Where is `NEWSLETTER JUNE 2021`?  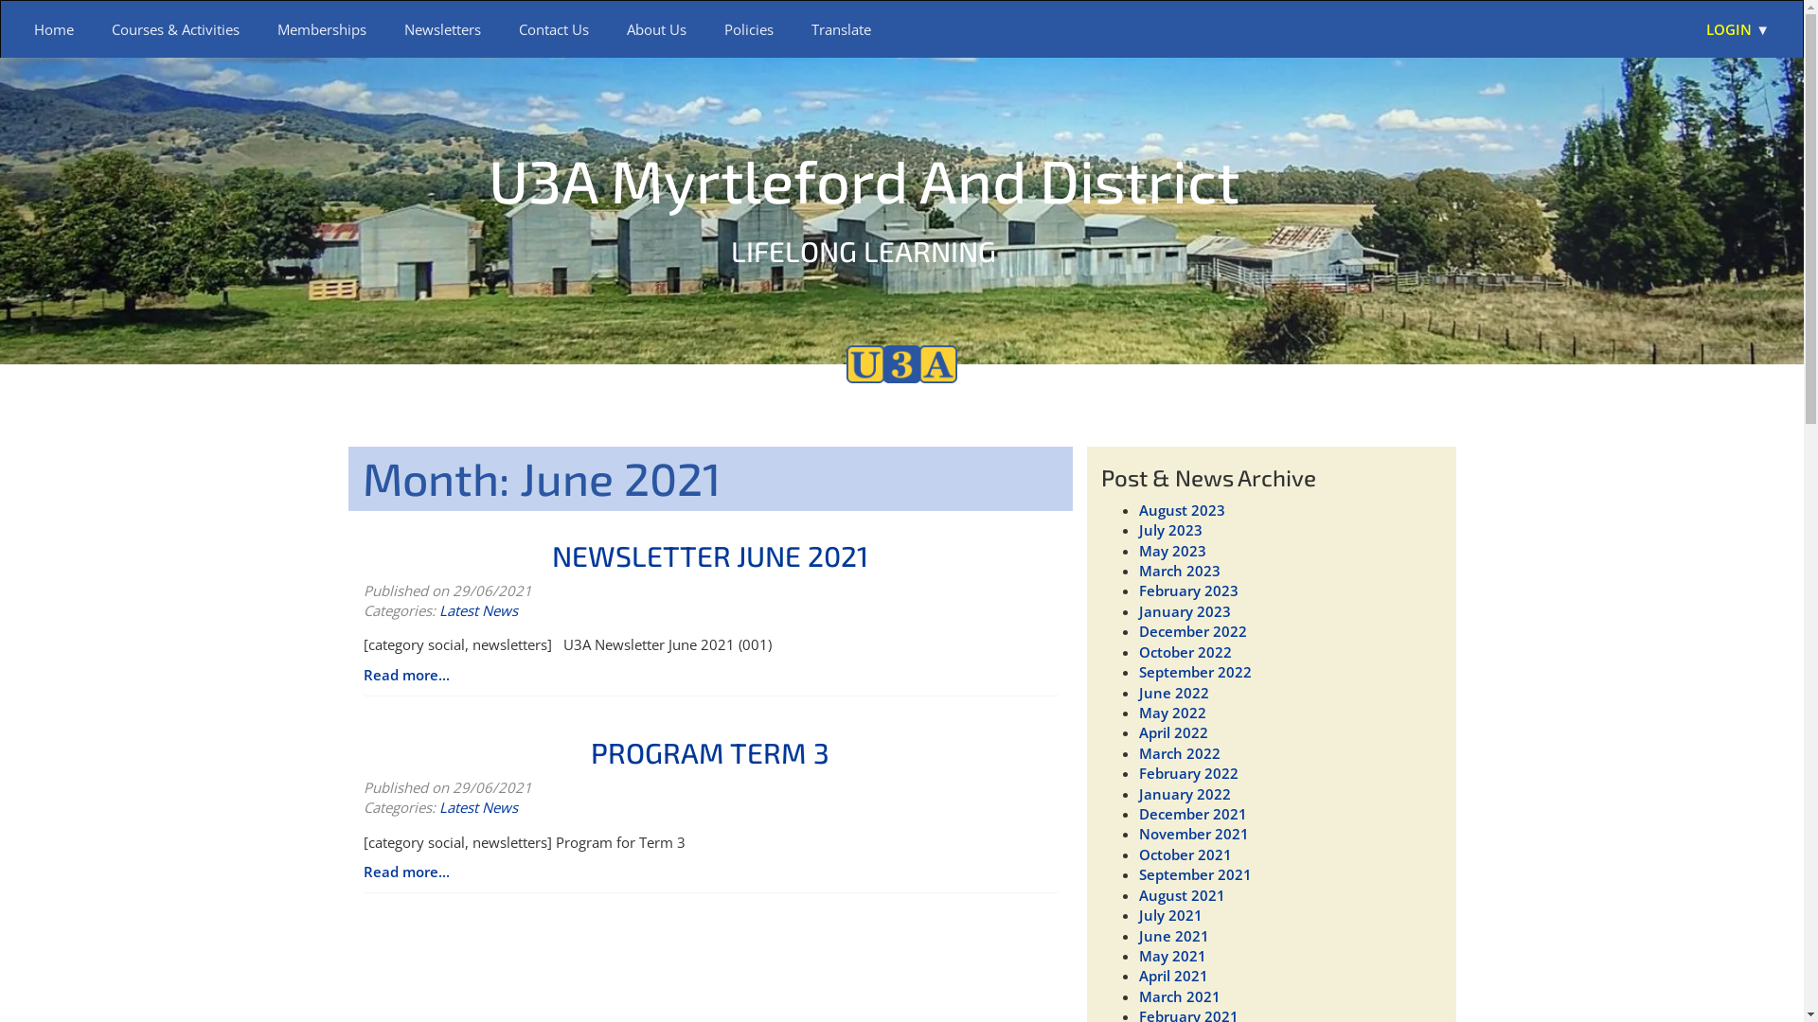 NEWSLETTER JUNE 2021 is located at coordinates (710, 555).